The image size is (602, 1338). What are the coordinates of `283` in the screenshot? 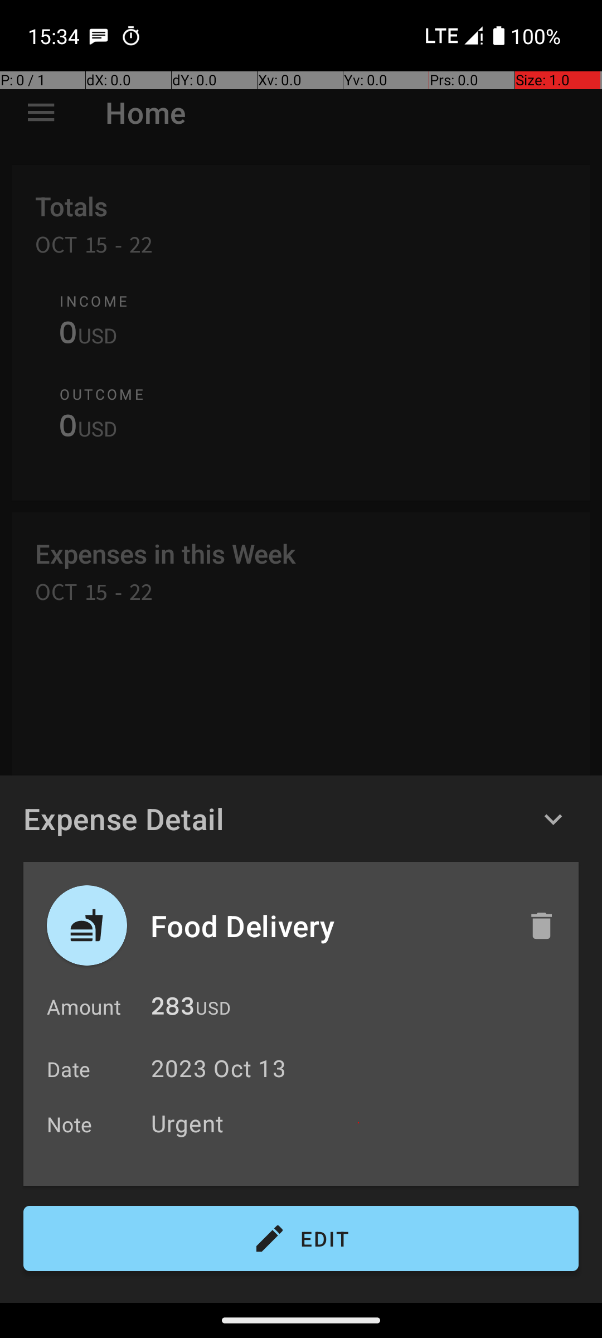 It's located at (173, 1009).